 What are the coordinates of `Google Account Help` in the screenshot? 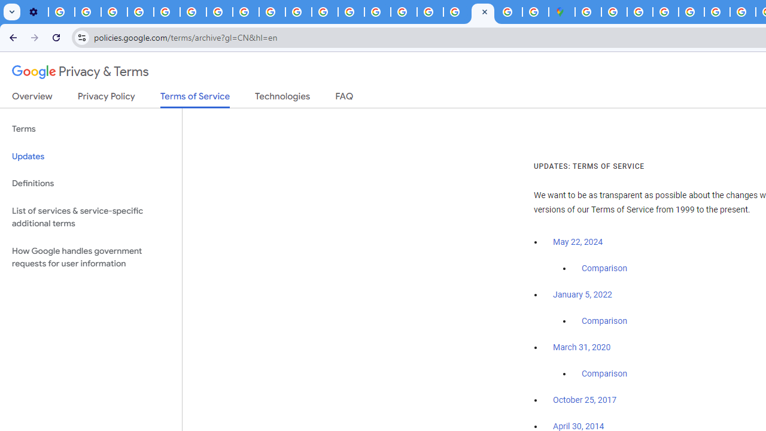 It's located at (140, 12).